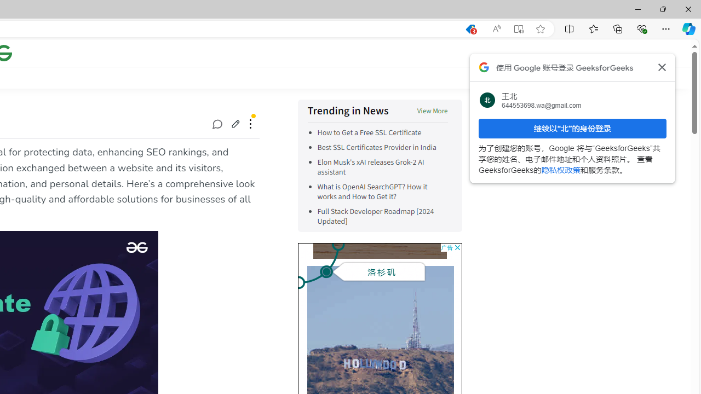 Image resolution: width=701 pixels, height=394 pixels. What do you see at coordinates (376, 217) in the screenshot?
I see `Full Stack Developer Roadmap [2024 Updated]` at bounding box center [376, 217].